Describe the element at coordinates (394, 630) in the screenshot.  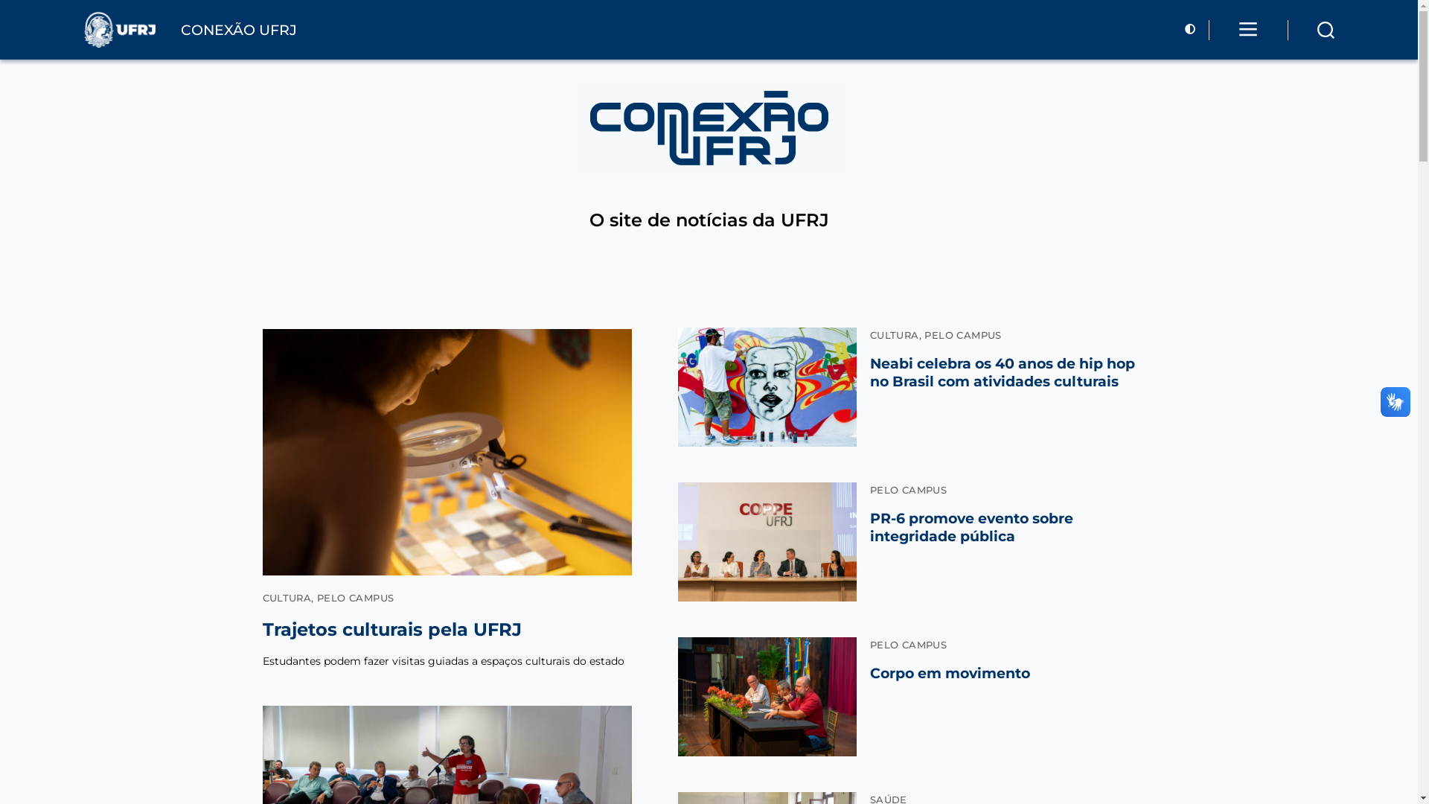
I see `Trajetos culturais pela UFRJ ` at that location.